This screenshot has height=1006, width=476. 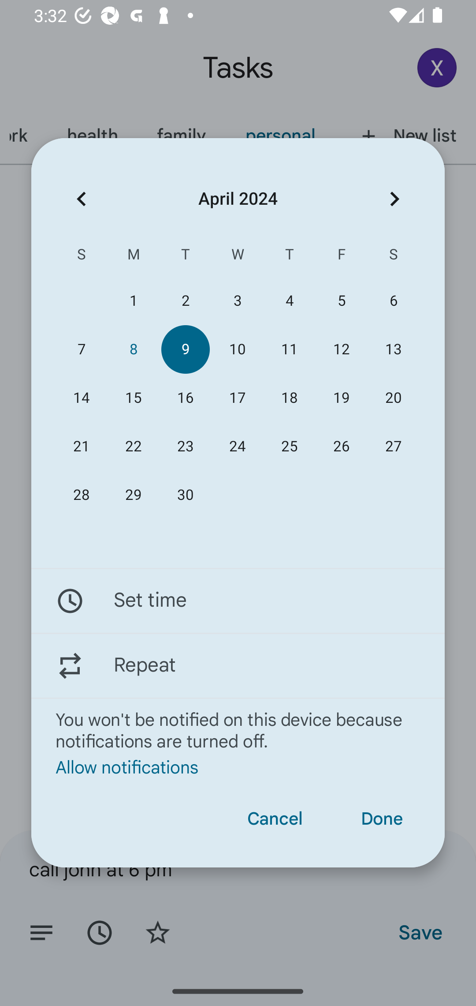 I want to click on 28 28 April 2024, so click(x=82, y=495).